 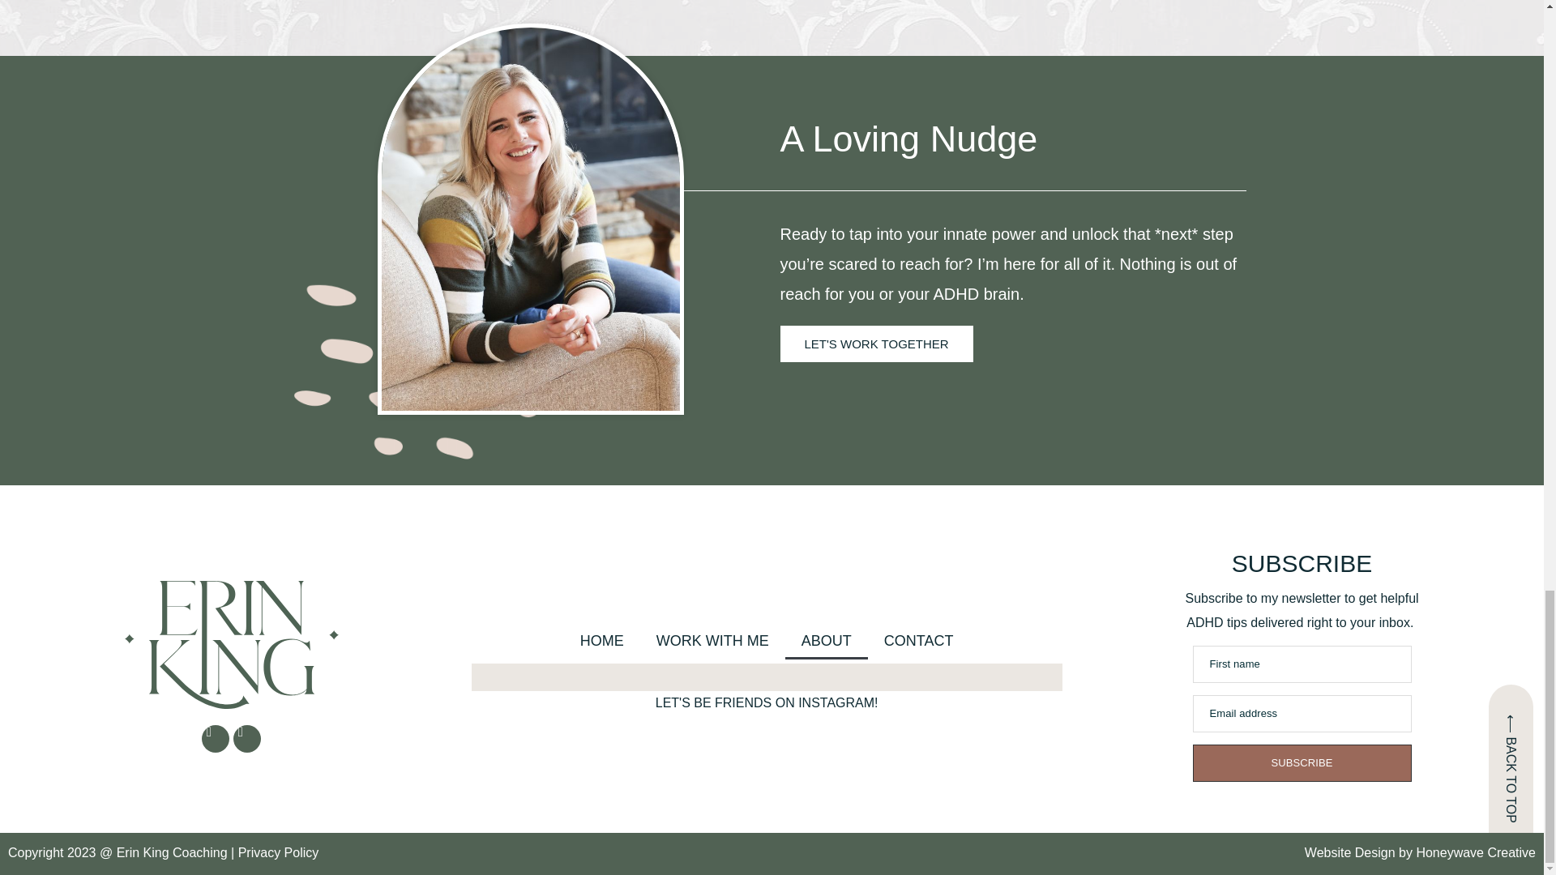 I want to click on HOME, so click(x=601, y=640).